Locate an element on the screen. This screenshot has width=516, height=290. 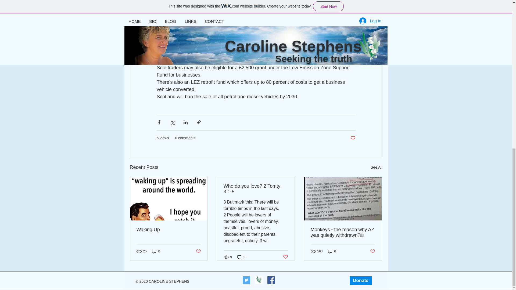
0 is located at coordinates (332, 251).